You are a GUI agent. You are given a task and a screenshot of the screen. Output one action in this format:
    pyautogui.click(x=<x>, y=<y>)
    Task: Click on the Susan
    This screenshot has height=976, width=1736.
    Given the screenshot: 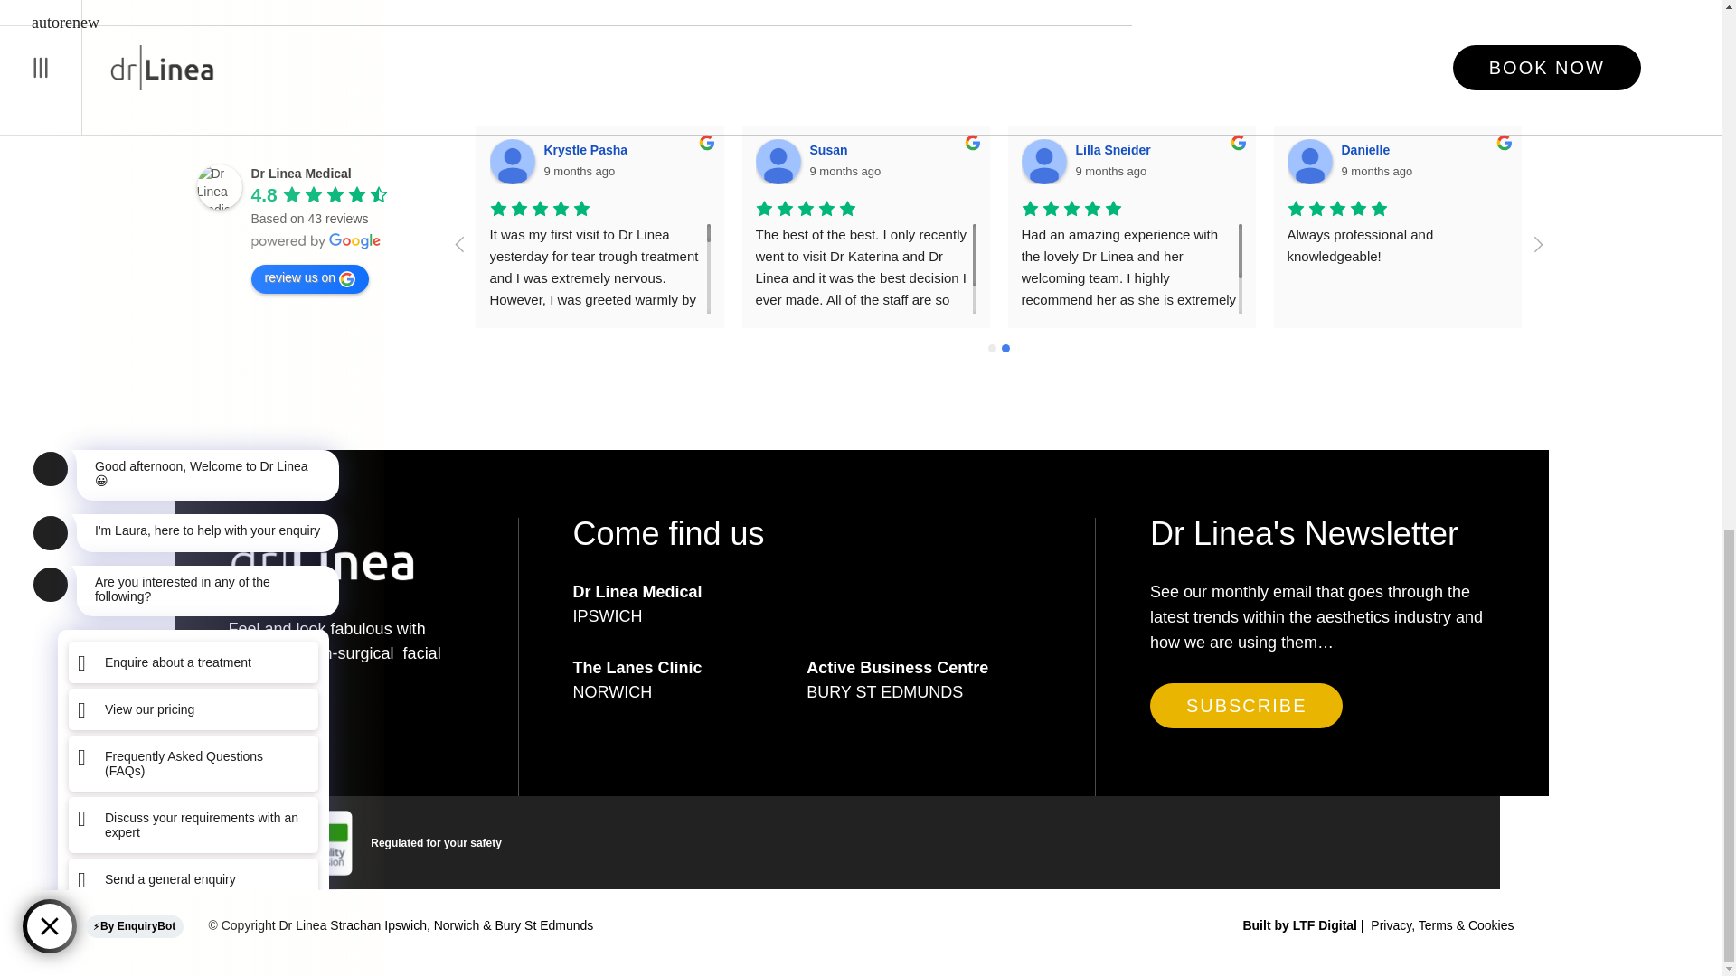 What is the action you would take?
    pyautogui.click(x=832, y=149)
    